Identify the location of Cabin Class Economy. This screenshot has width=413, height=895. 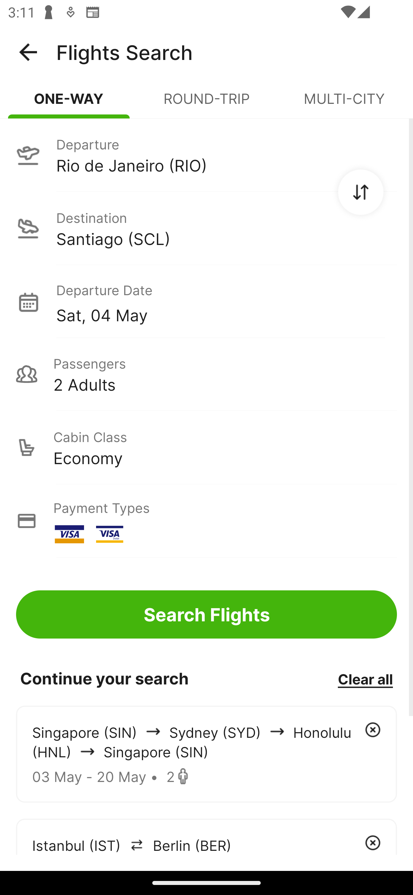
(206, 447).